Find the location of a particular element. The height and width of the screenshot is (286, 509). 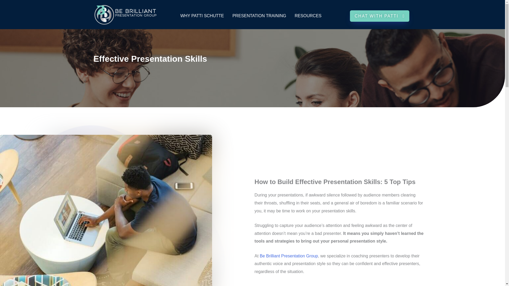

PRESENTATION TRAINING is located at coordinates (259, 16).